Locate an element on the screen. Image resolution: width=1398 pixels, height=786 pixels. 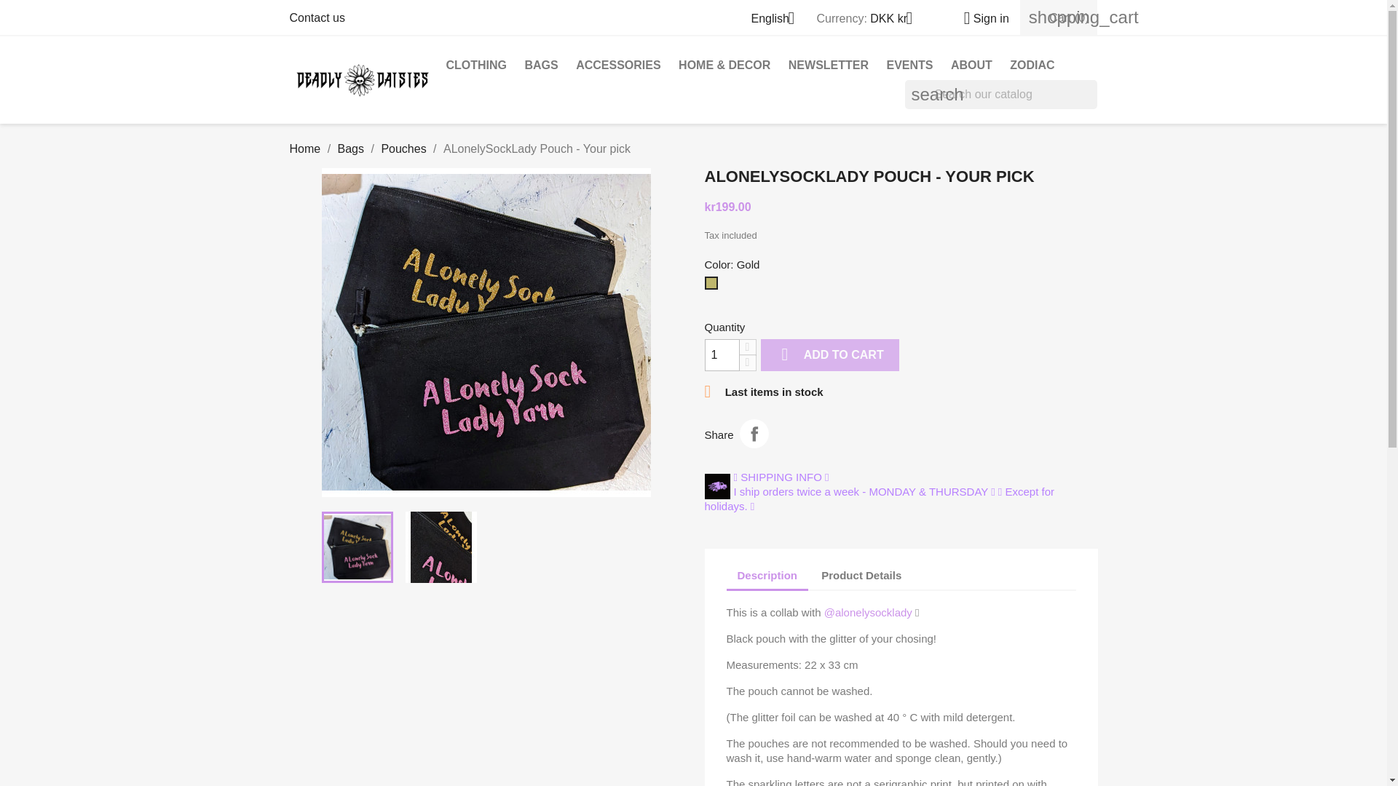
CLOTHING is located at coordinates (476, 65).